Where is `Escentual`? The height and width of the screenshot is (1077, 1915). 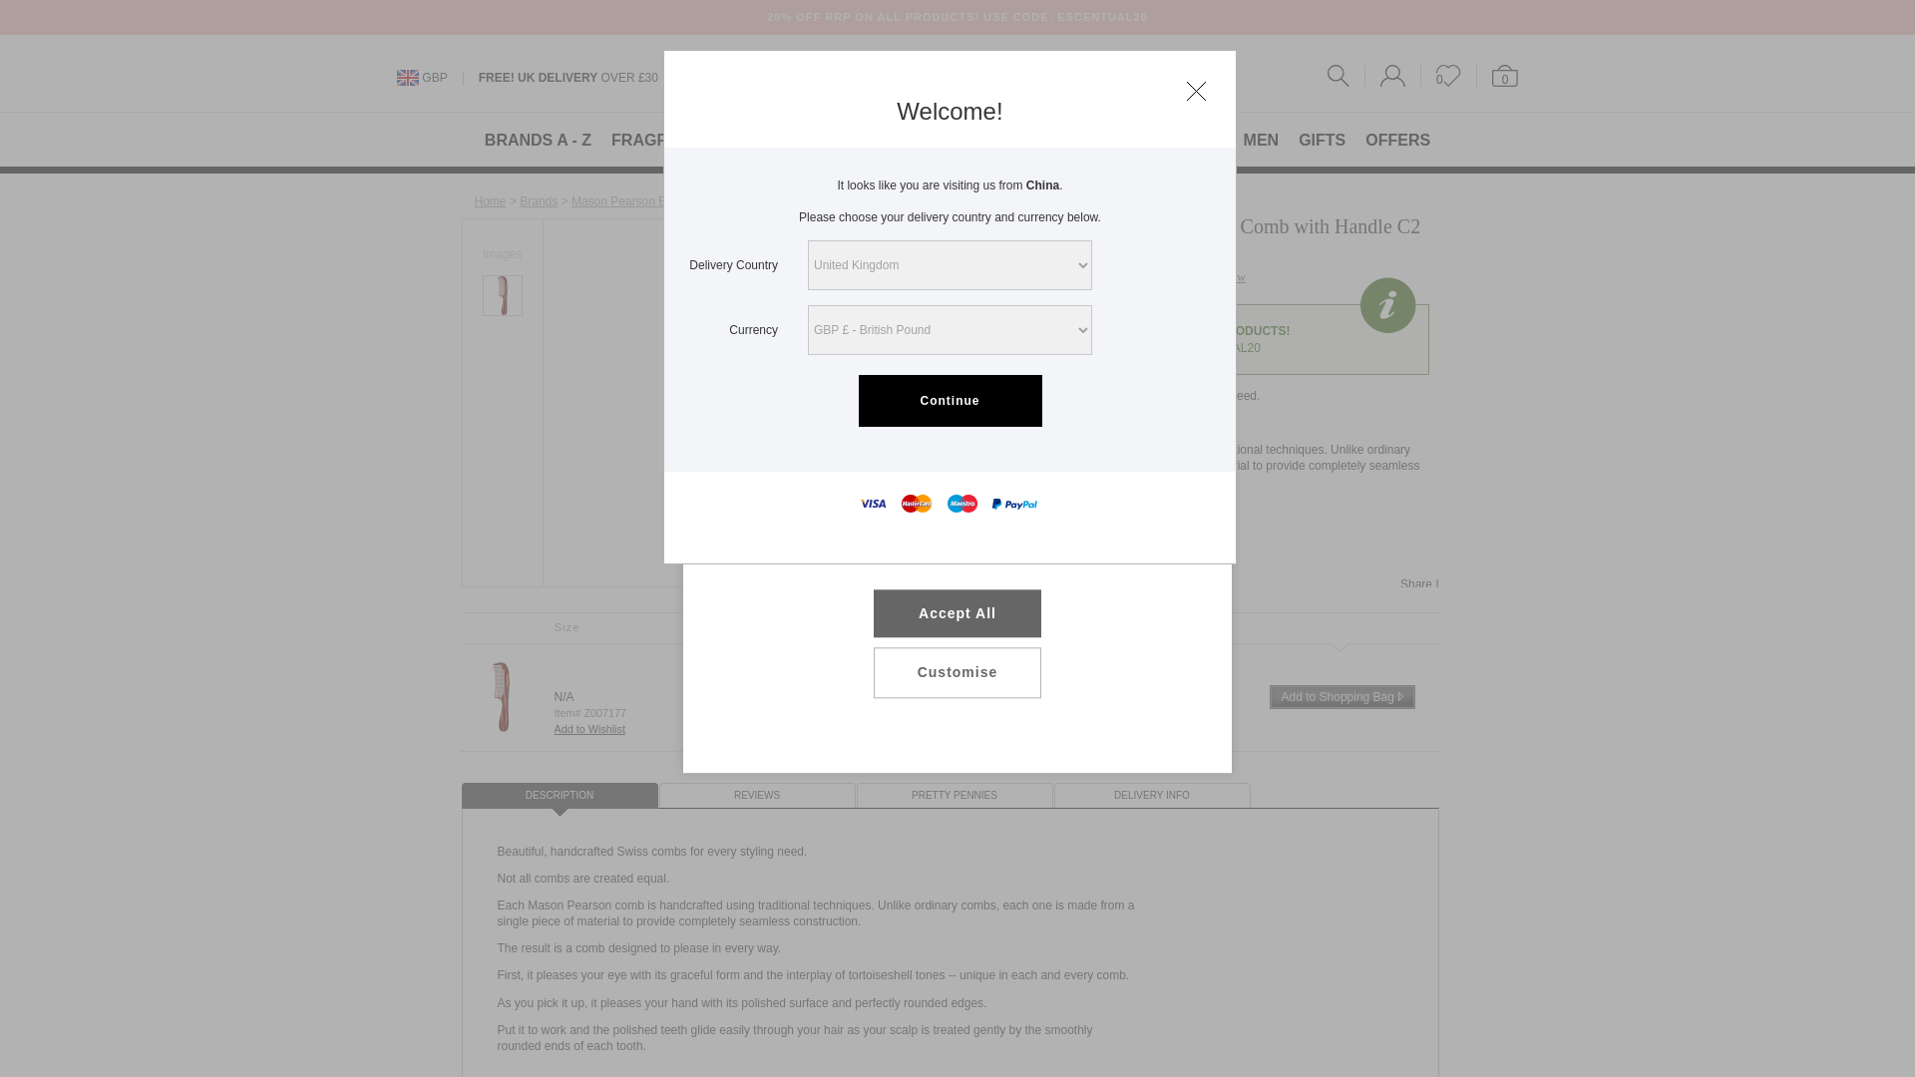 Escentual is located at coordinates (956, 76).